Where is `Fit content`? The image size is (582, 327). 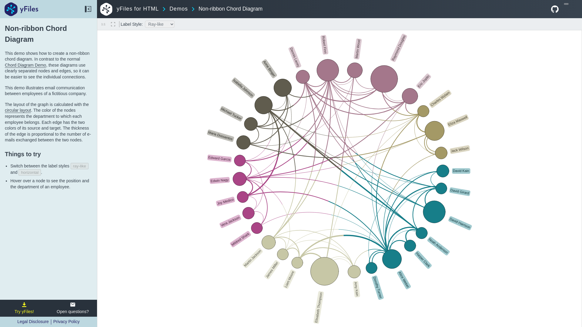
Fit content is located at coordinates (103, 24).